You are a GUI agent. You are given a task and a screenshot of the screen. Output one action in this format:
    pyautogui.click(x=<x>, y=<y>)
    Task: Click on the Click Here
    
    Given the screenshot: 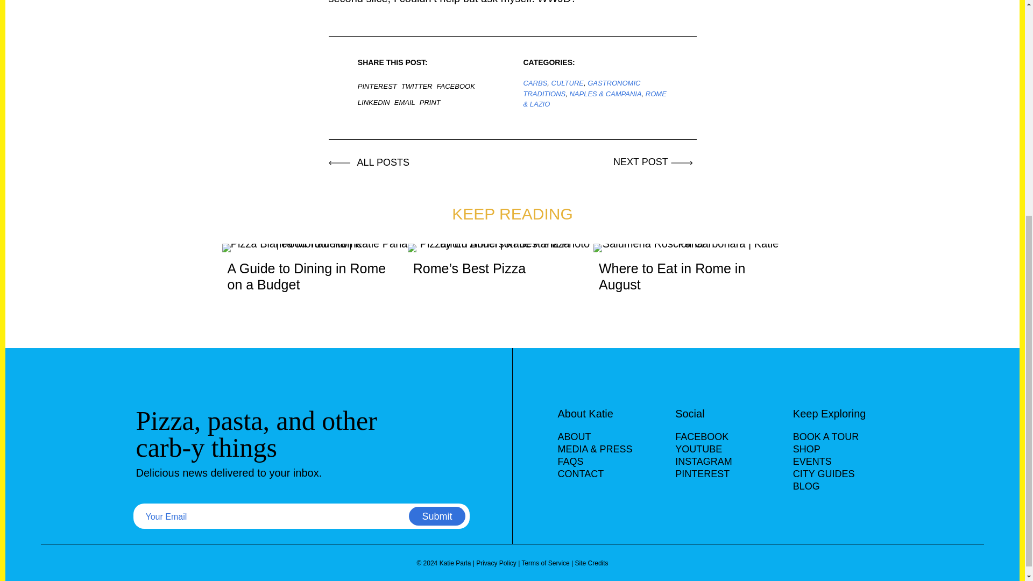 What is the action you would take?
    pyautogui.click(x=655, y=161)
    